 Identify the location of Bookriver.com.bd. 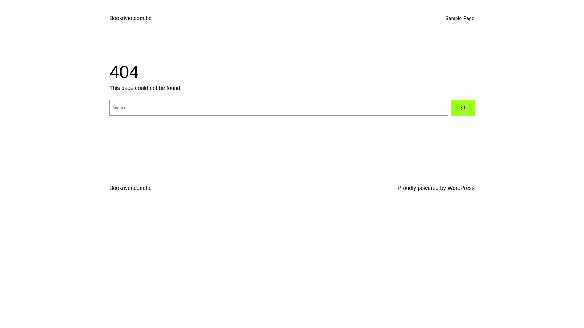
(131, 188).